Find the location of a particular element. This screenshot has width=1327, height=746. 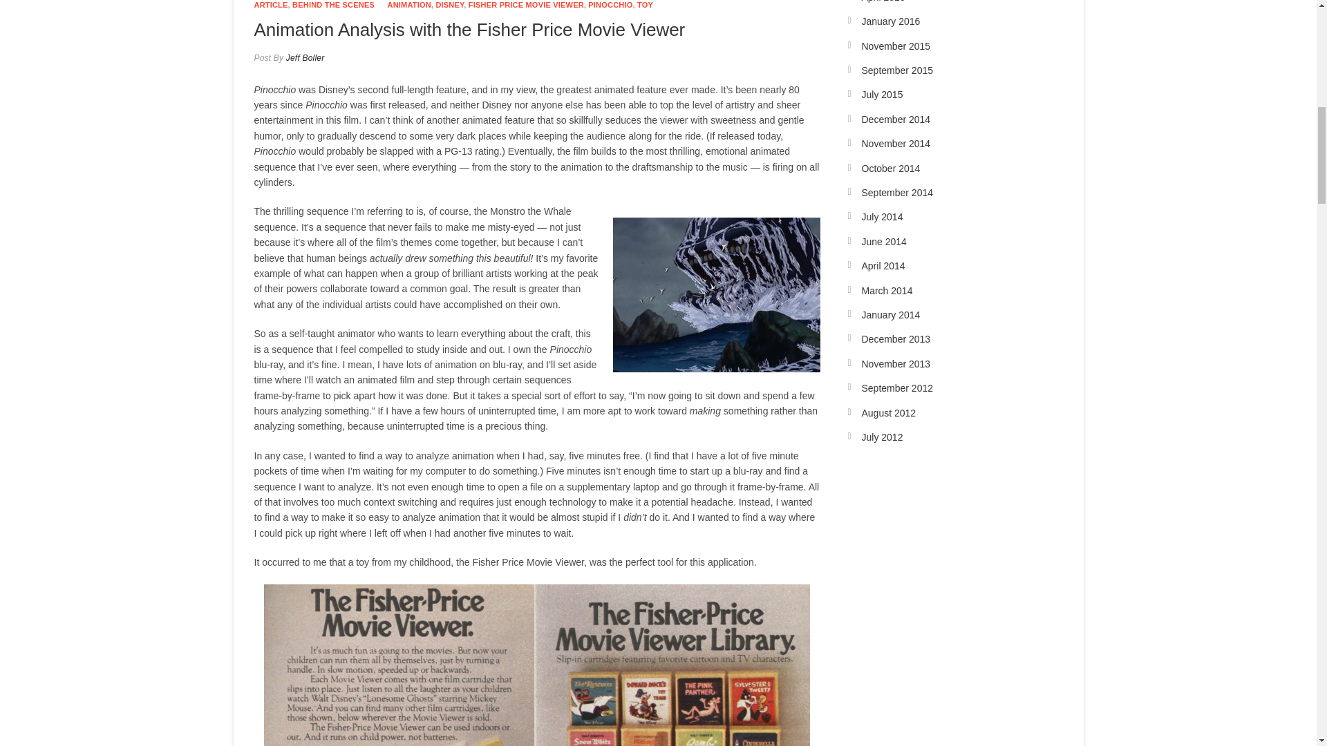

BEHIND THE SCENES is located at coordinates (333, 4).